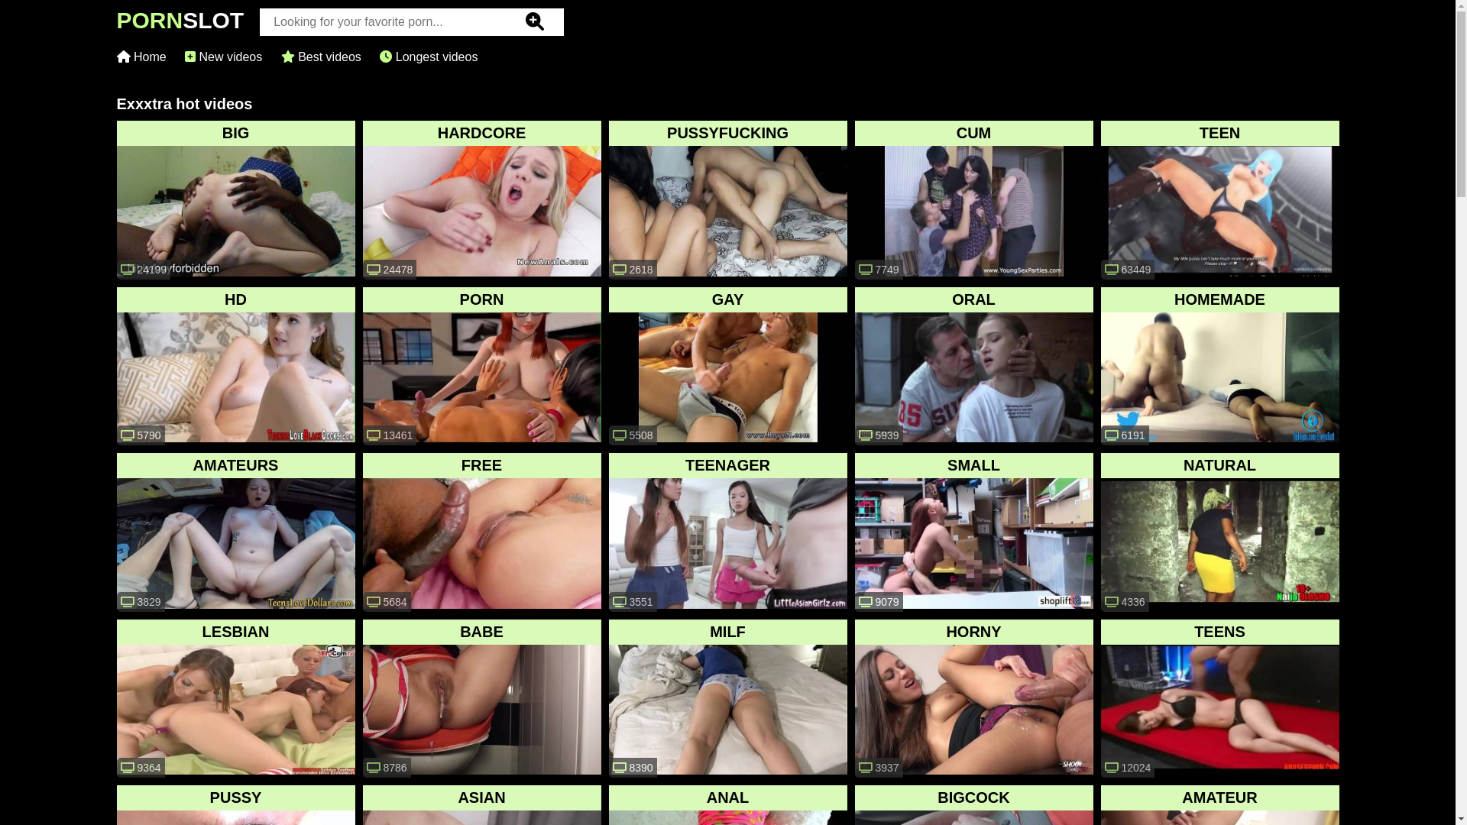 This screenshot has width=1467, height=825. I want to click on 24199
BIG, so click(235, 200).